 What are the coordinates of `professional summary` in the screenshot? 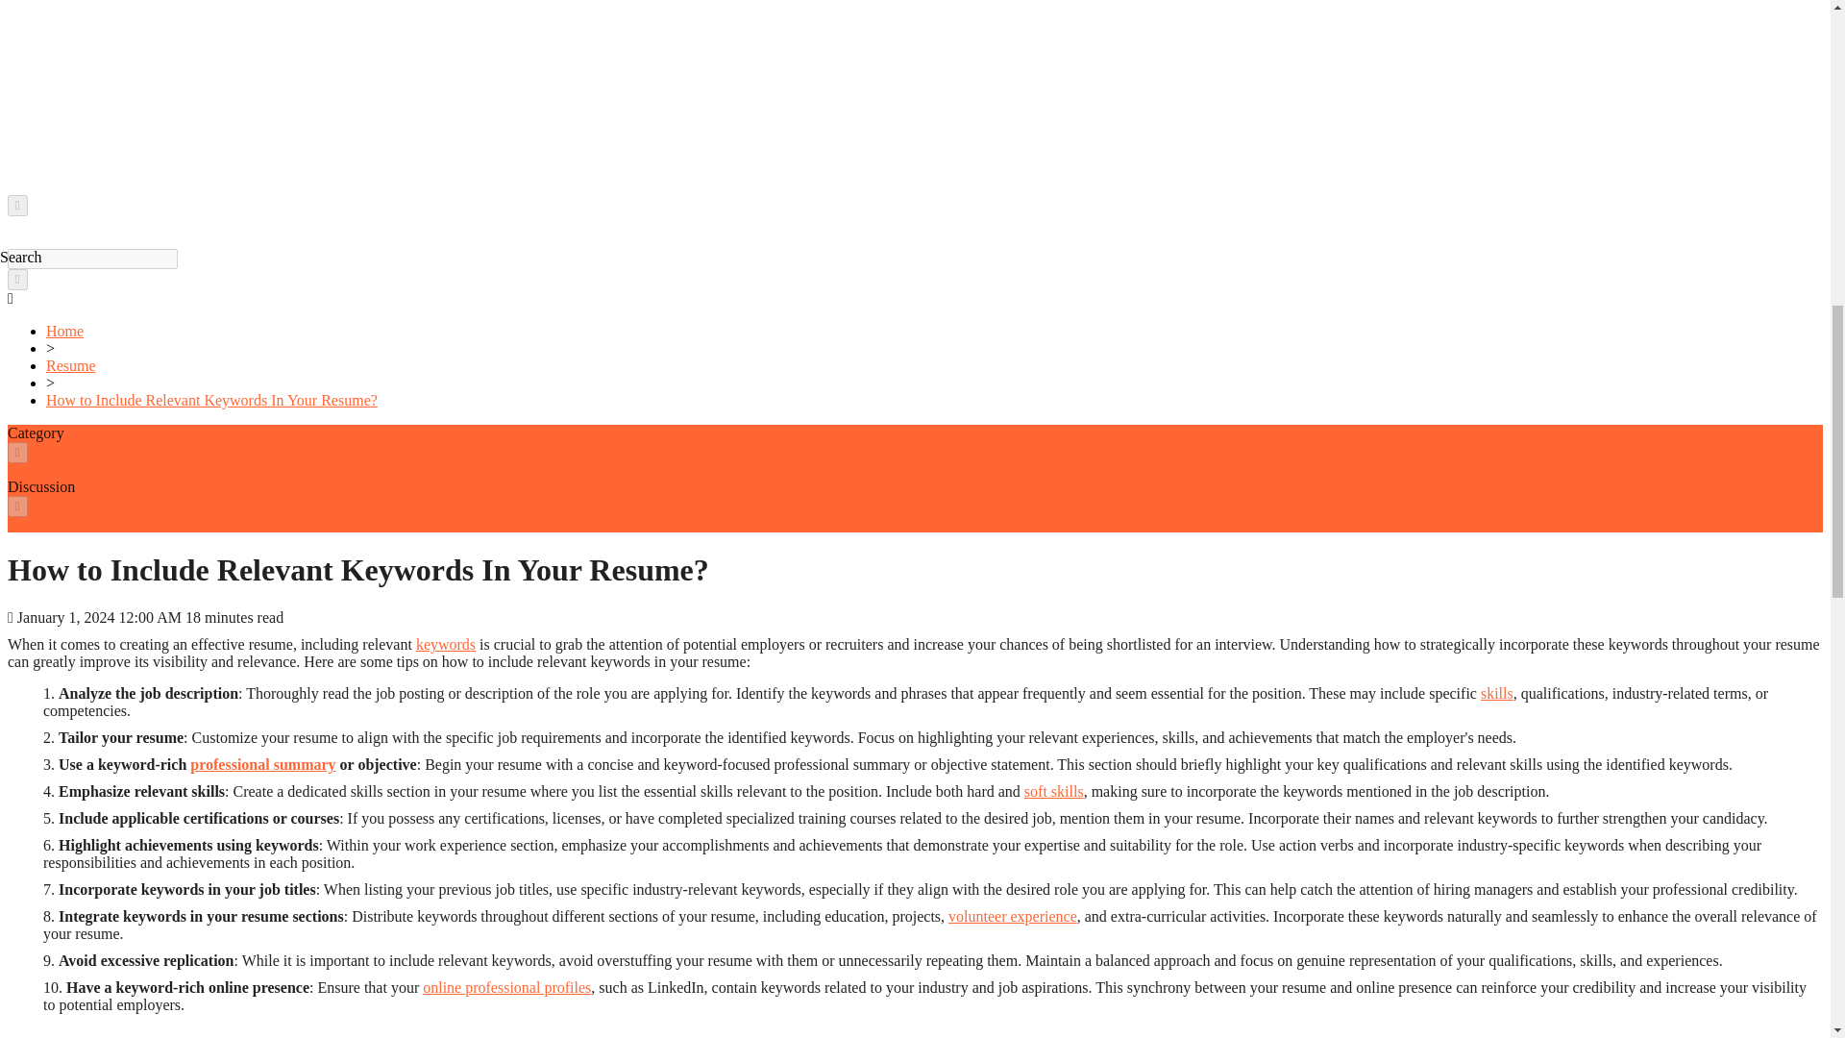 It's located at (262, 764).